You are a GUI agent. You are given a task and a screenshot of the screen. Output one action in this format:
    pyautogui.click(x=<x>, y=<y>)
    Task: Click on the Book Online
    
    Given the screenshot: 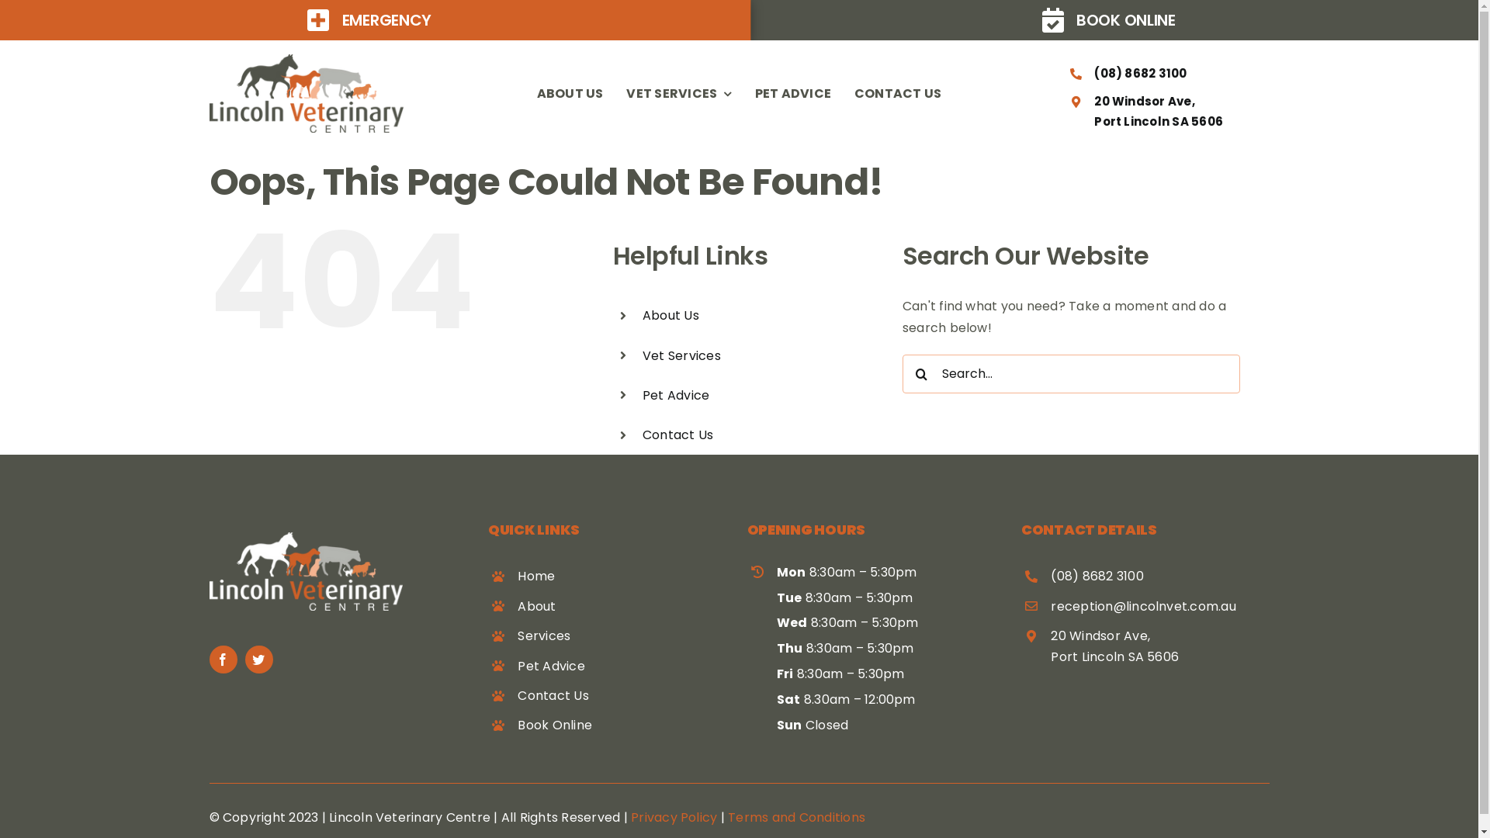 What is the action you would take?
    pyautogui.click(x=555, y=725)
    